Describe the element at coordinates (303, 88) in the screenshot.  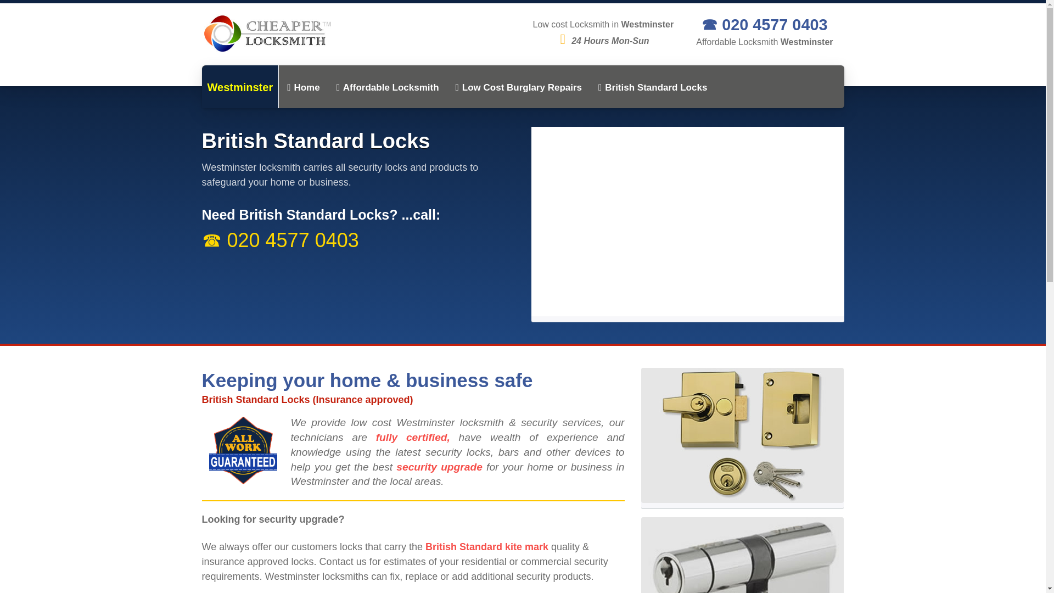
I see `Affordable cheap Locksmith in Westminster` at that location.